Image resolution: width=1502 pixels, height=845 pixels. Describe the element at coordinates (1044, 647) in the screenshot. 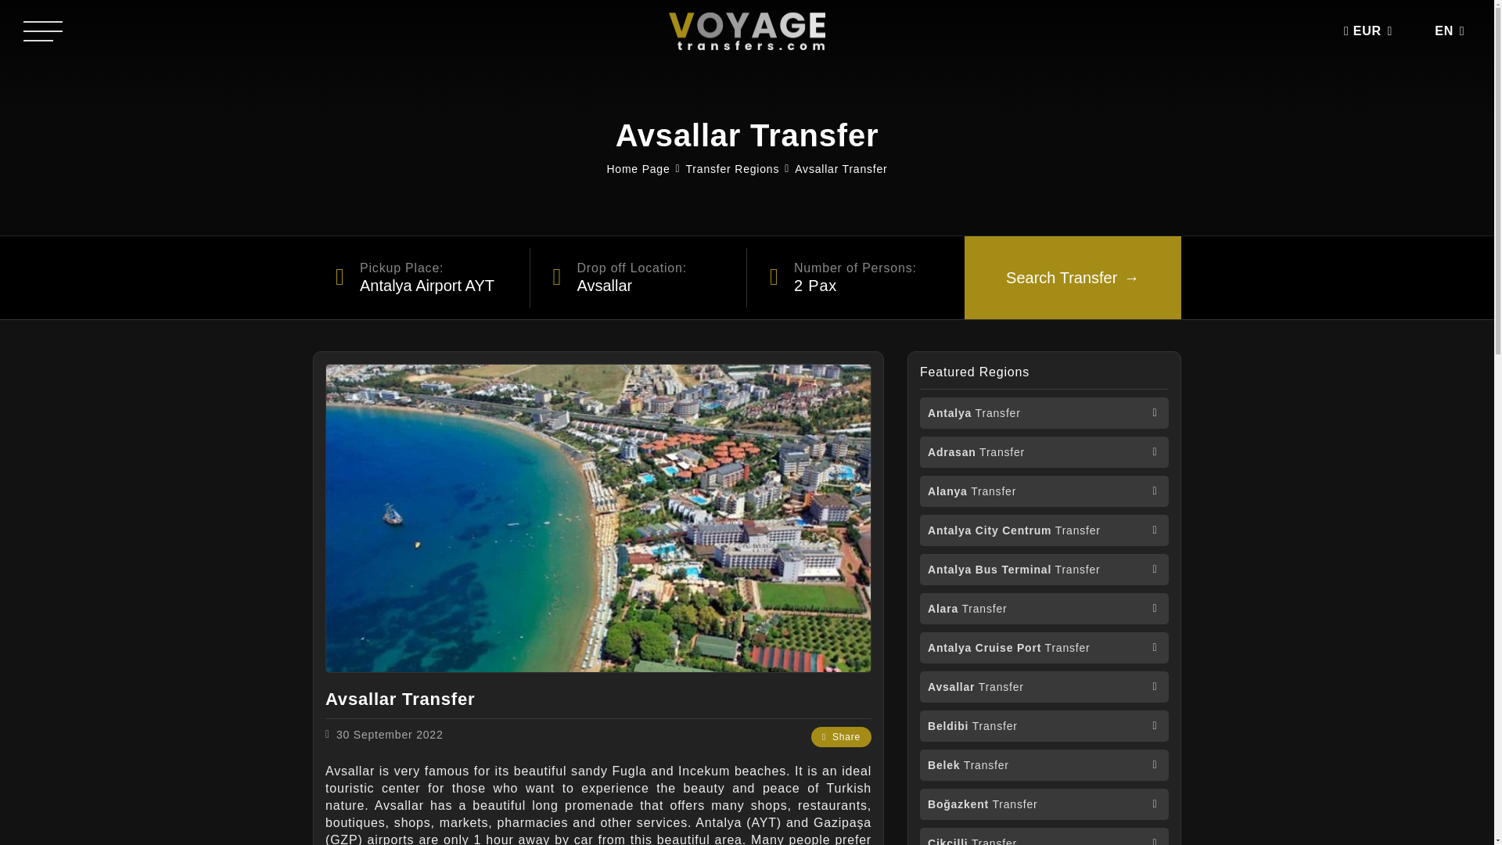

I see `Antalya Cruise Port Transfer` at that location.